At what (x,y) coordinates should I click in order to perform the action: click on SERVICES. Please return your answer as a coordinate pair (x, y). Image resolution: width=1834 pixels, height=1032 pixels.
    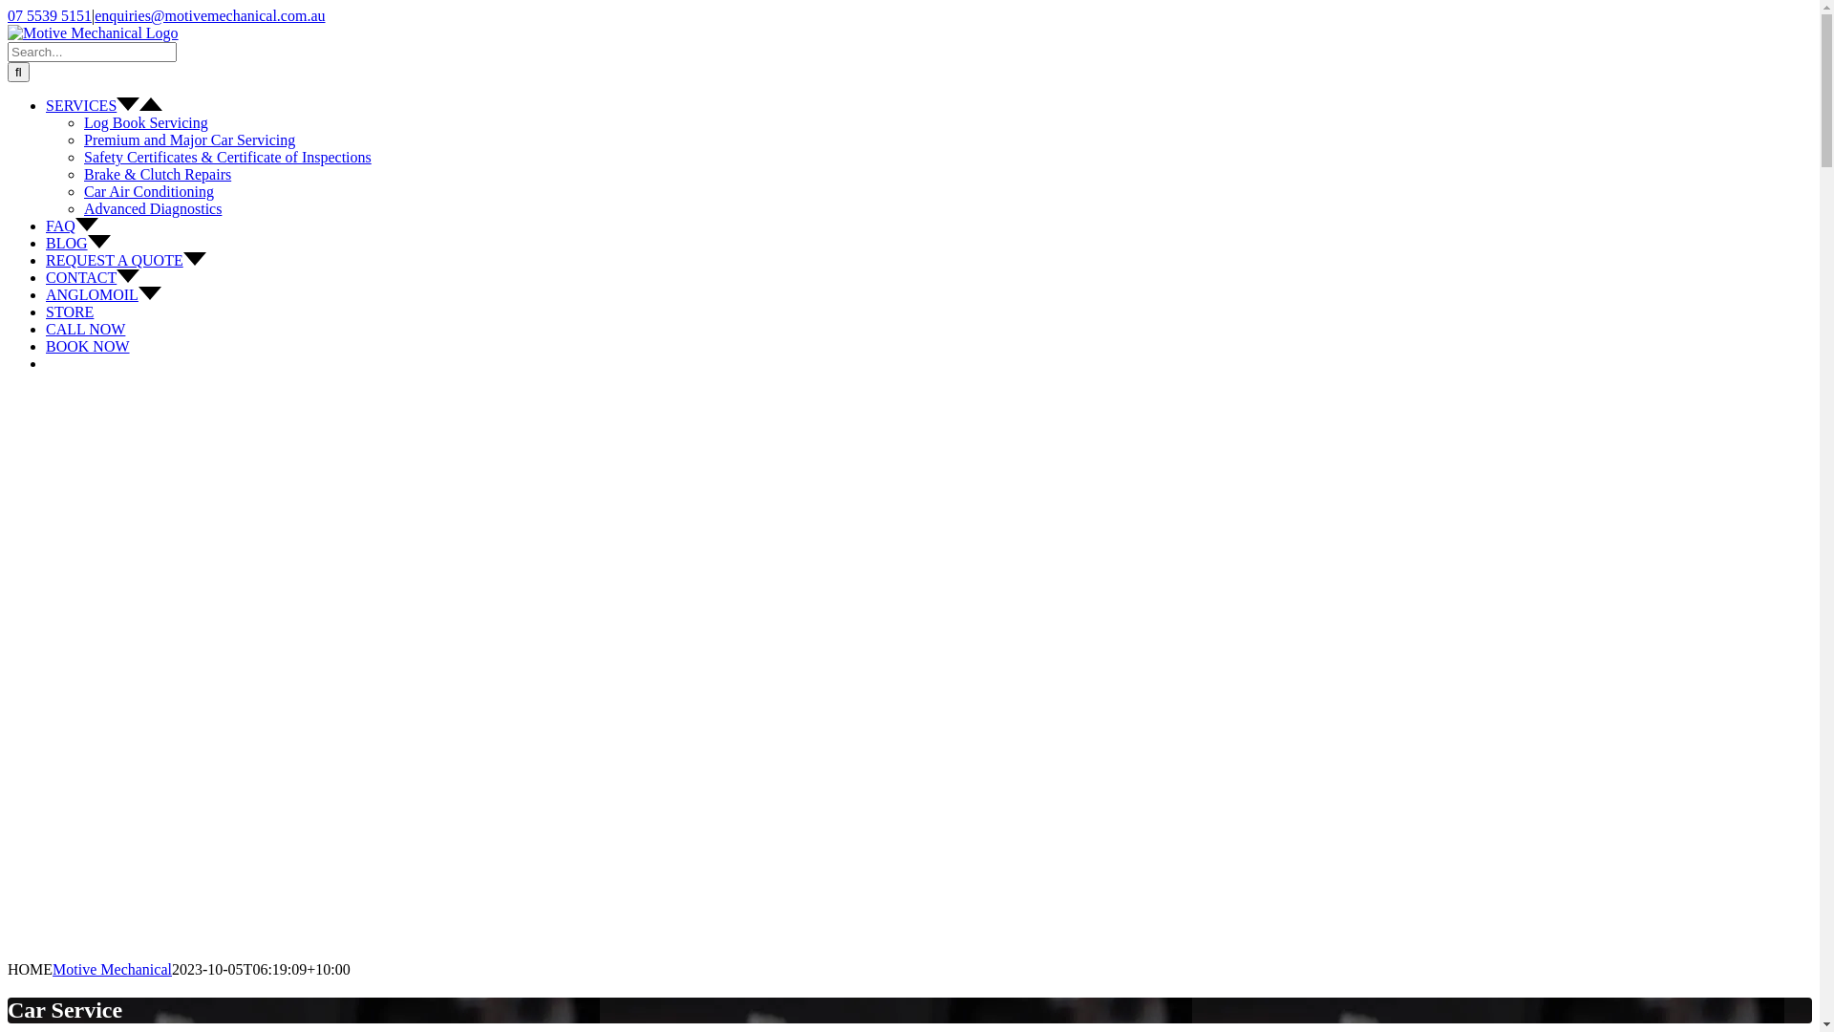
    Looking at the image, I should click on (104, 105).